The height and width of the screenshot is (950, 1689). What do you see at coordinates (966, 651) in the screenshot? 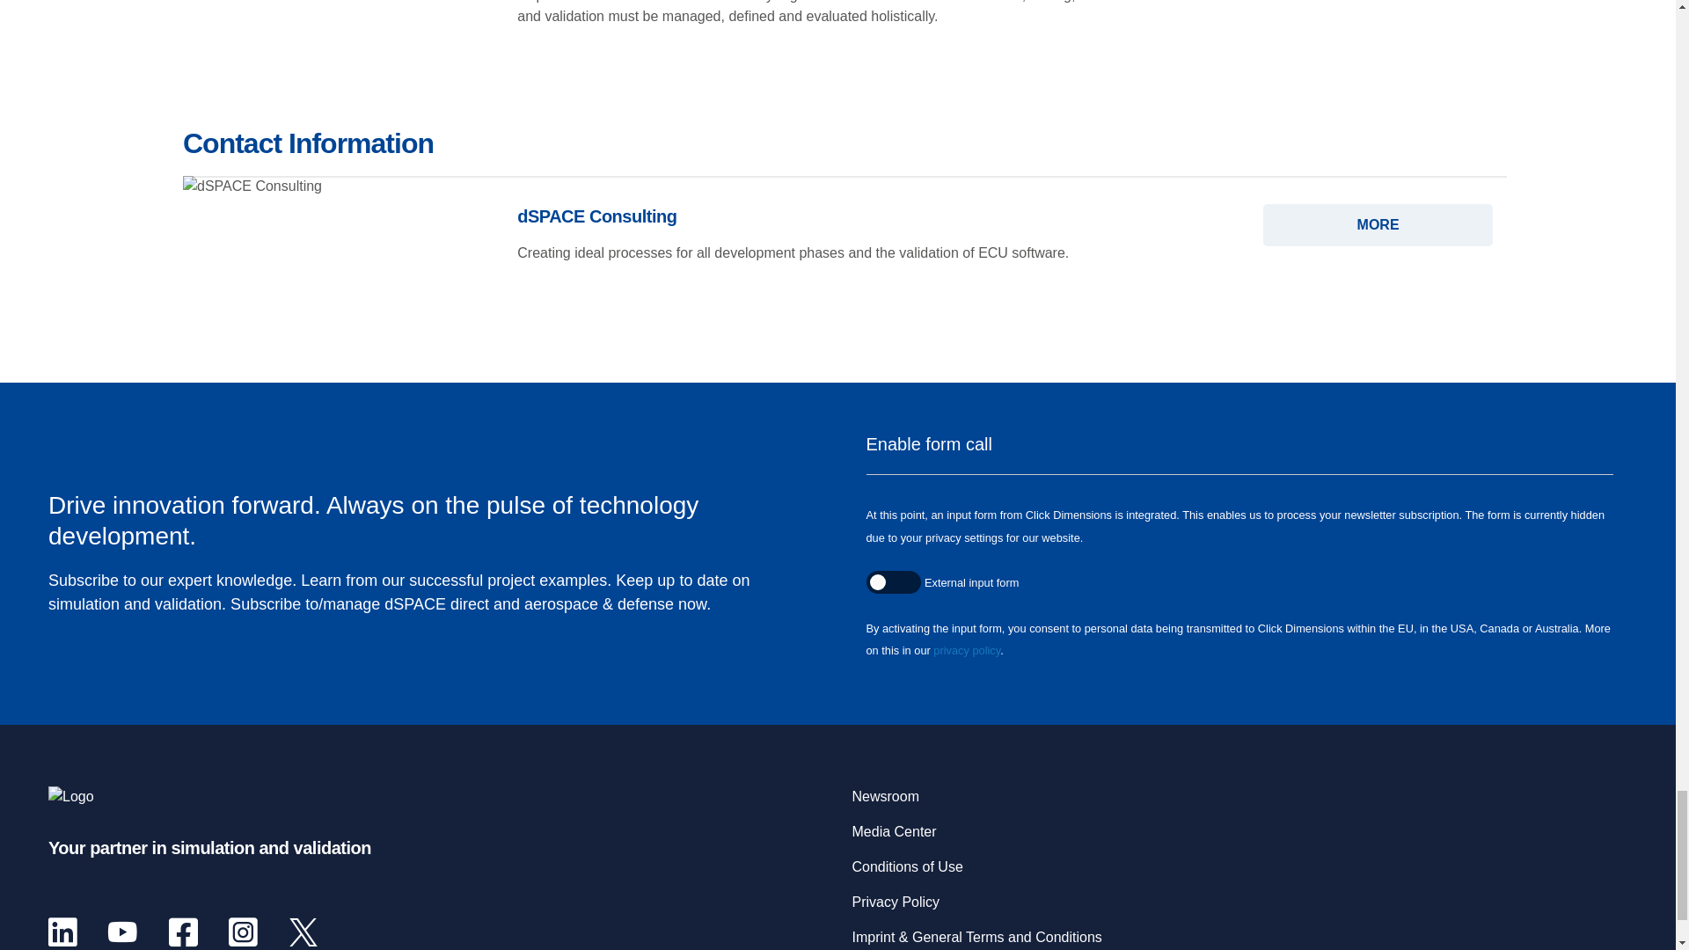
I see `privacy policy` at bounding box center [966, 651].